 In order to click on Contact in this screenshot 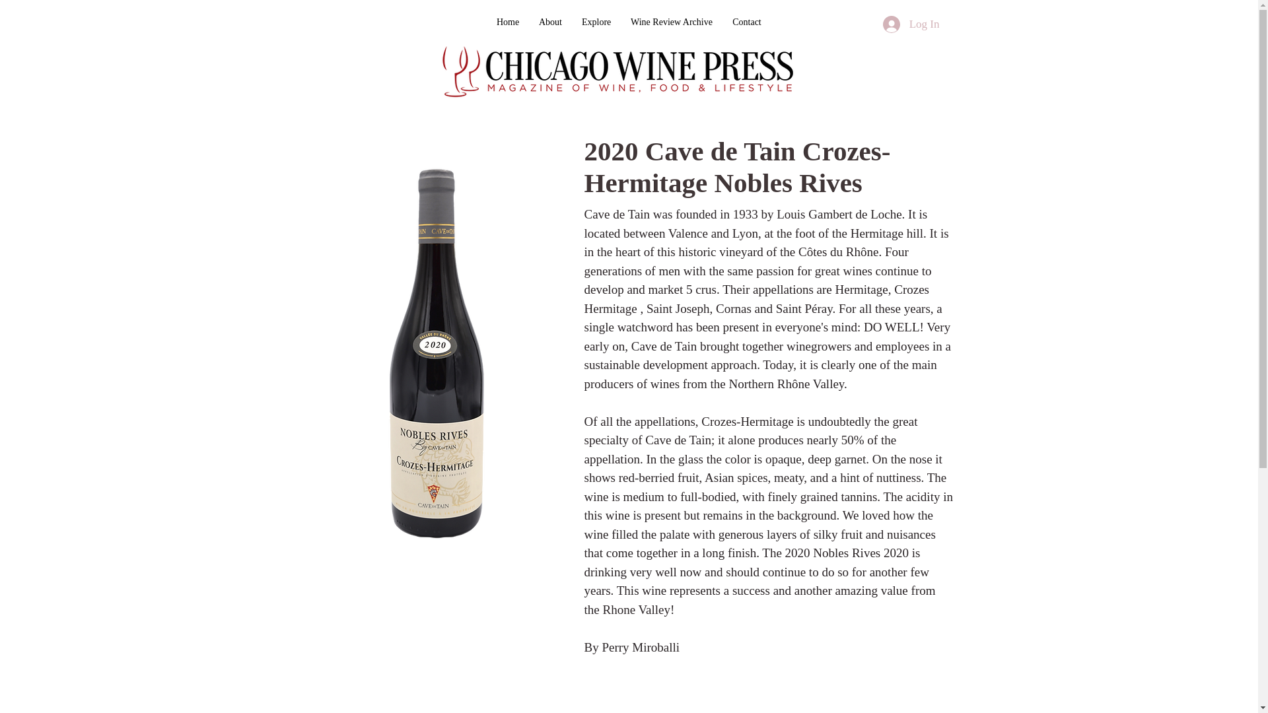, I will do `click(746, 22)`.